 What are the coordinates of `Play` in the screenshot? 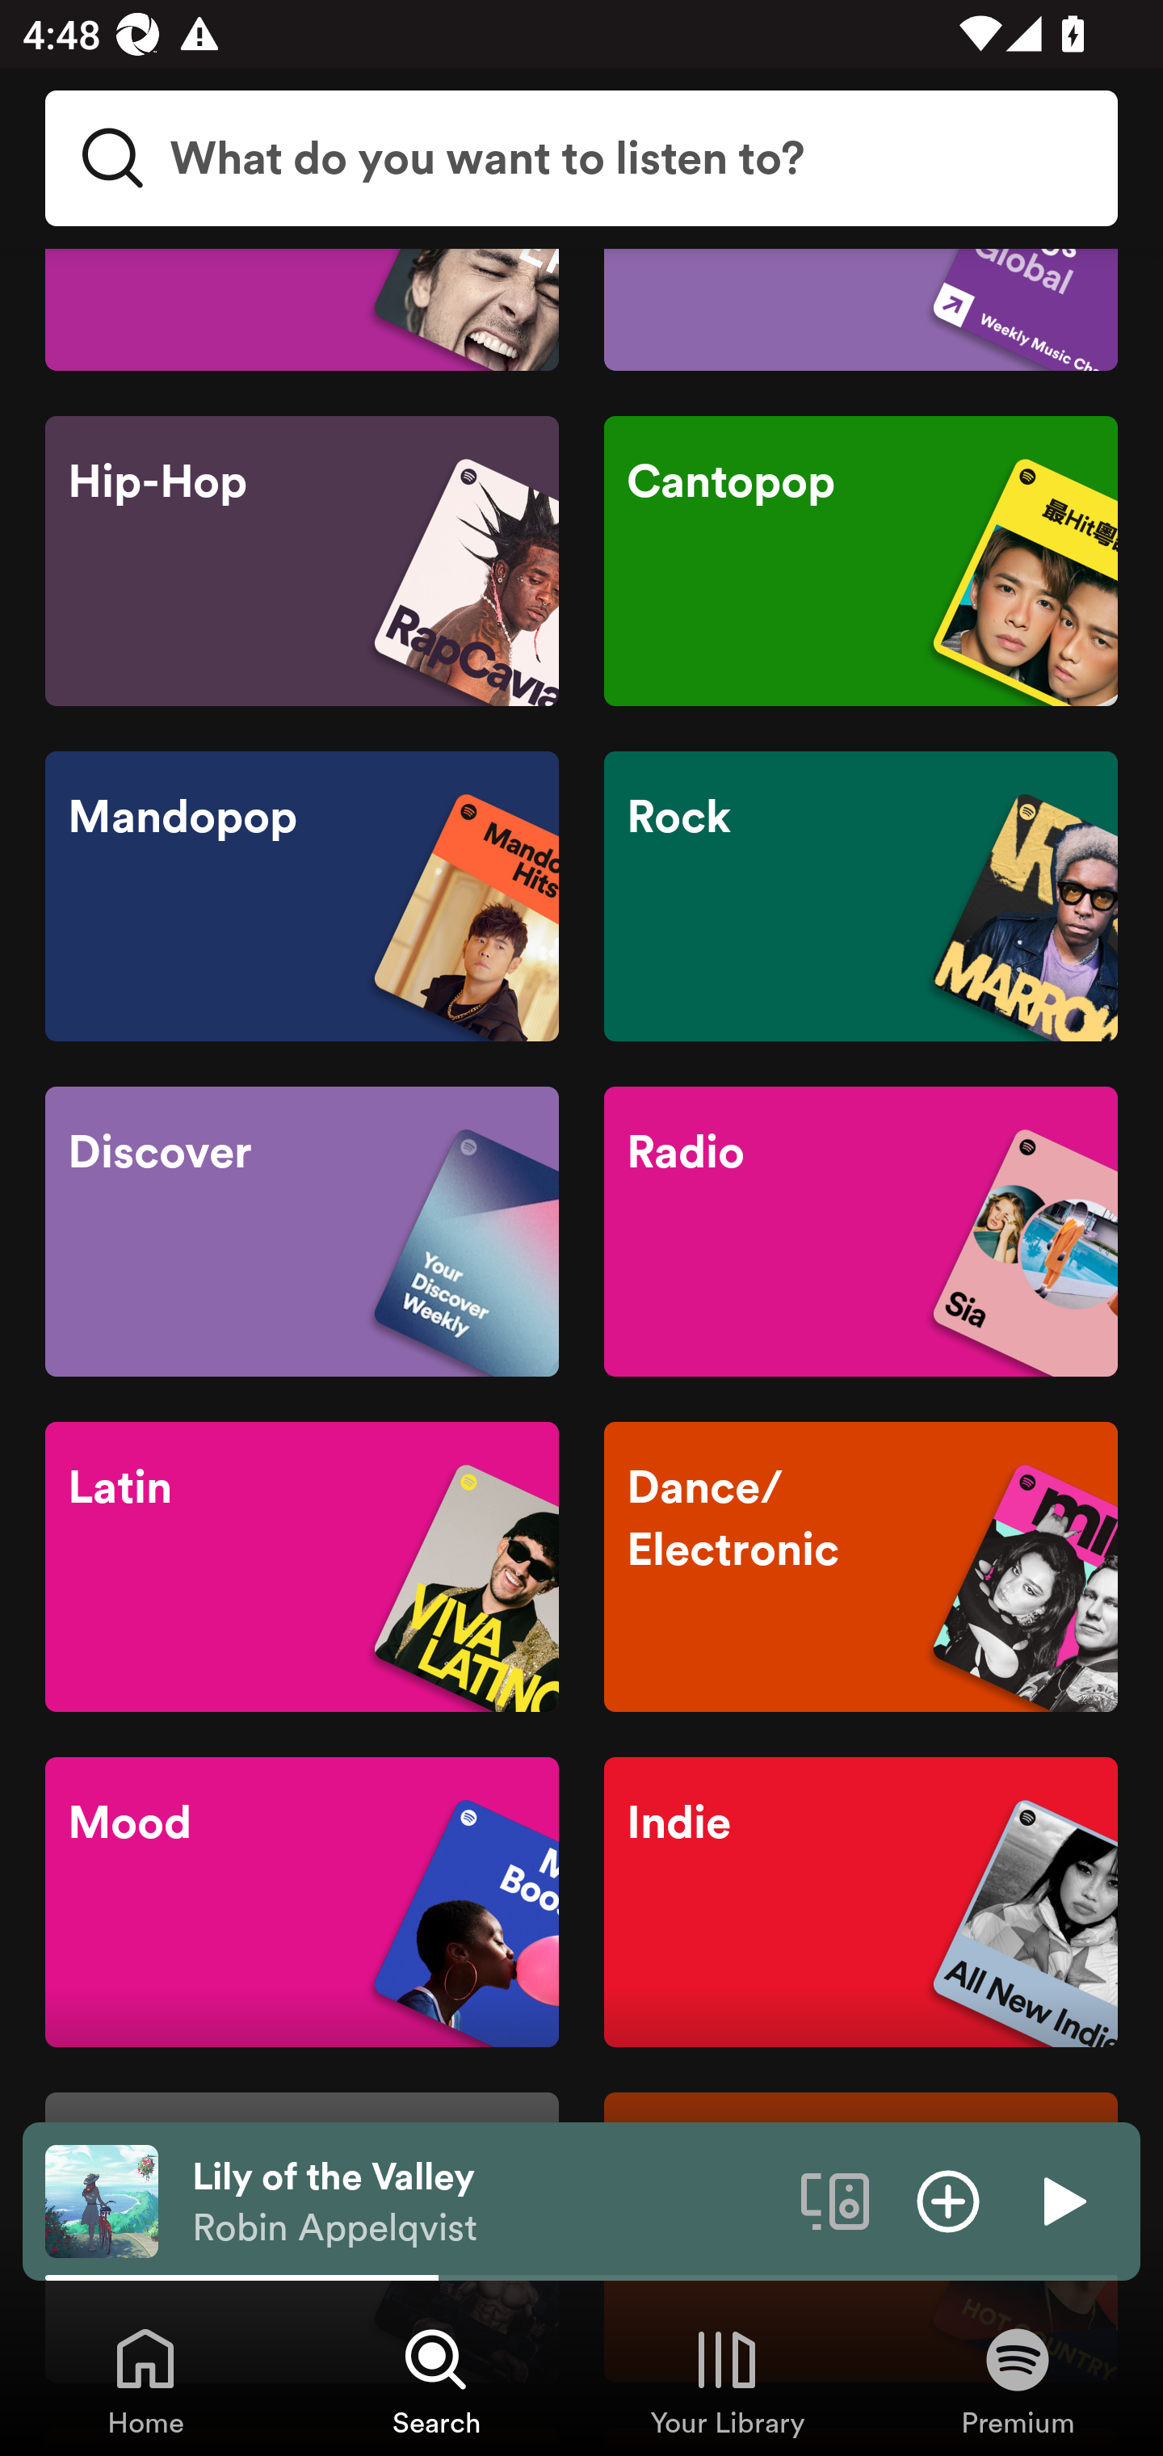 It's located at (1061, 2200).